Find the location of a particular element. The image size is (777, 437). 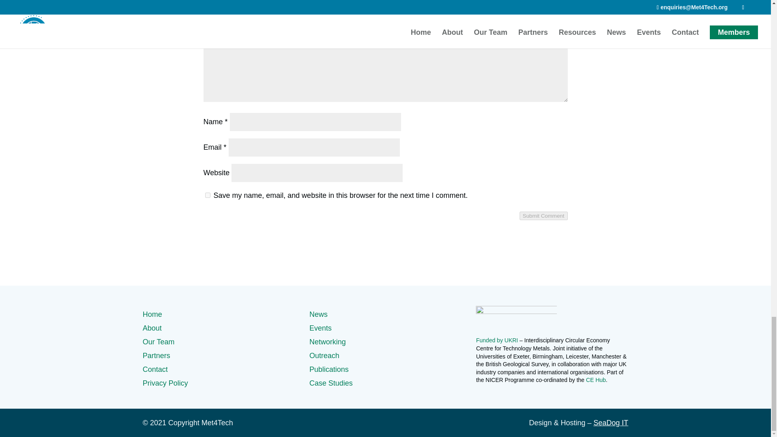

ukri-logo is located at coordinates (516, 318).